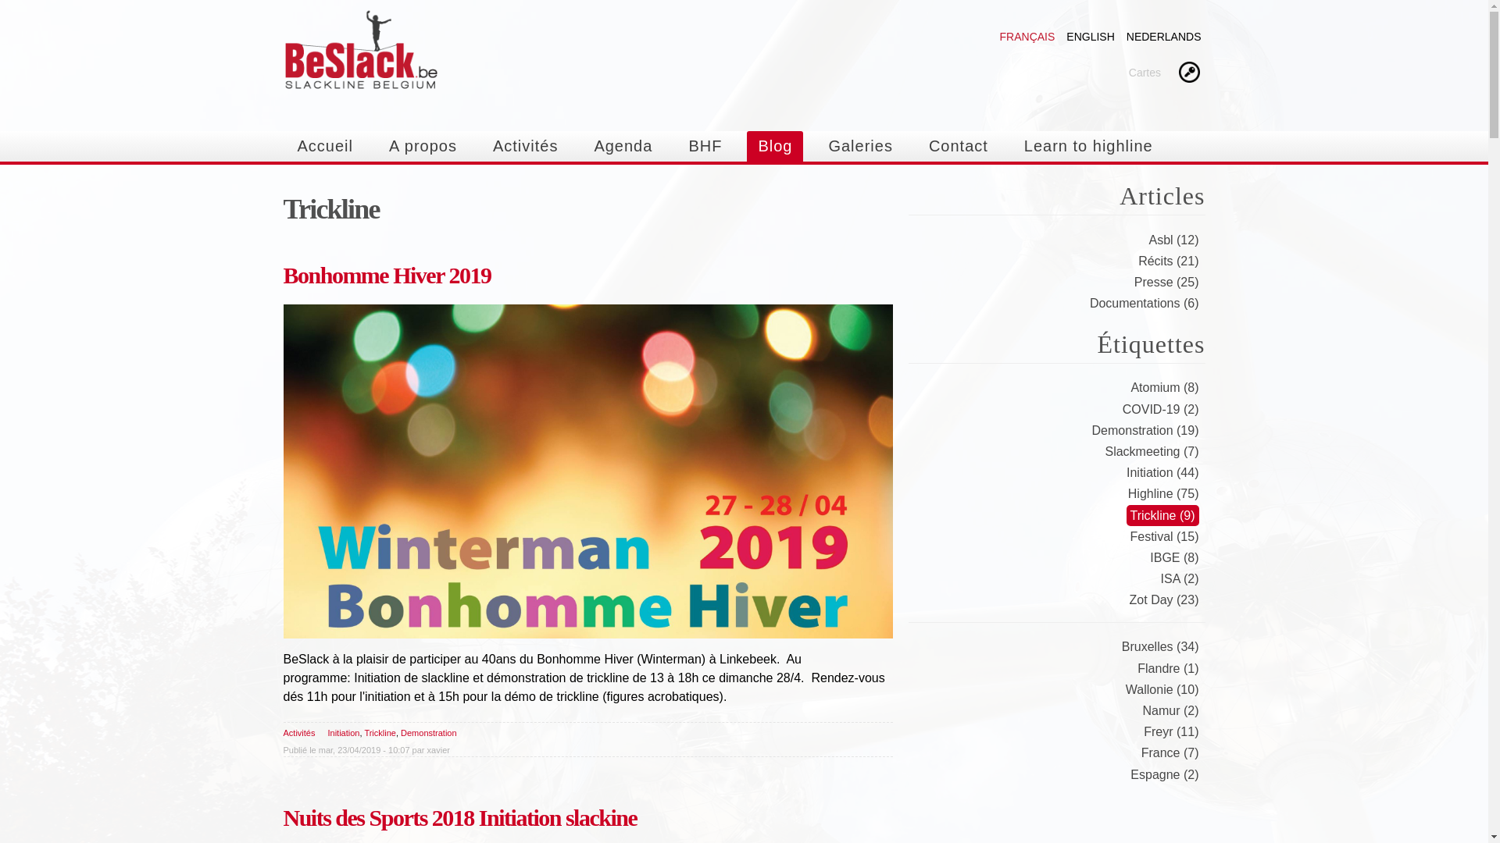 Image resolution: width=1500 pixels, height=843 pixels. What do you see at coordinates (1173, 240) in the screenshot?
I see `Asbl (12)` at bounding box center [1173, 240].